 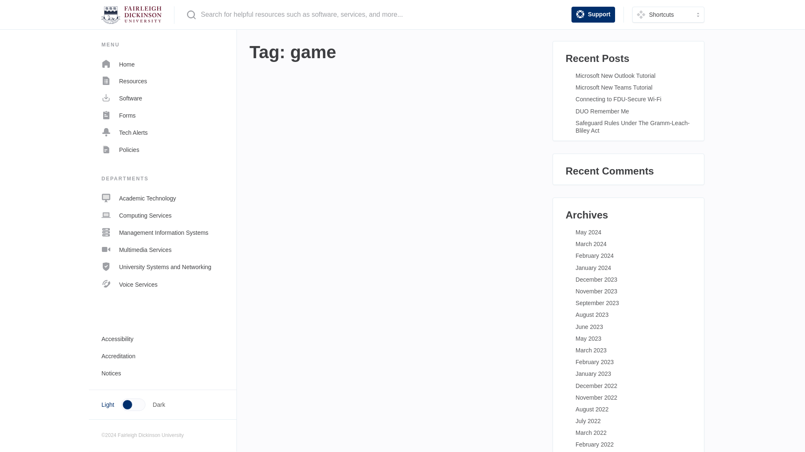 What do you see at coordinates (163, 232) in the screenshot?
I see `Management Information Systems` at bounding box center [163, 232].